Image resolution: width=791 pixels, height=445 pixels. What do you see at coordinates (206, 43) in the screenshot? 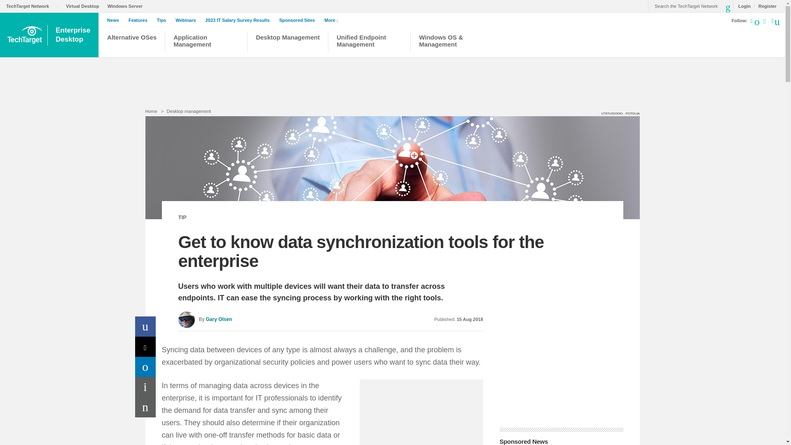
I see `Application Management` at bounding box center [206, 43].